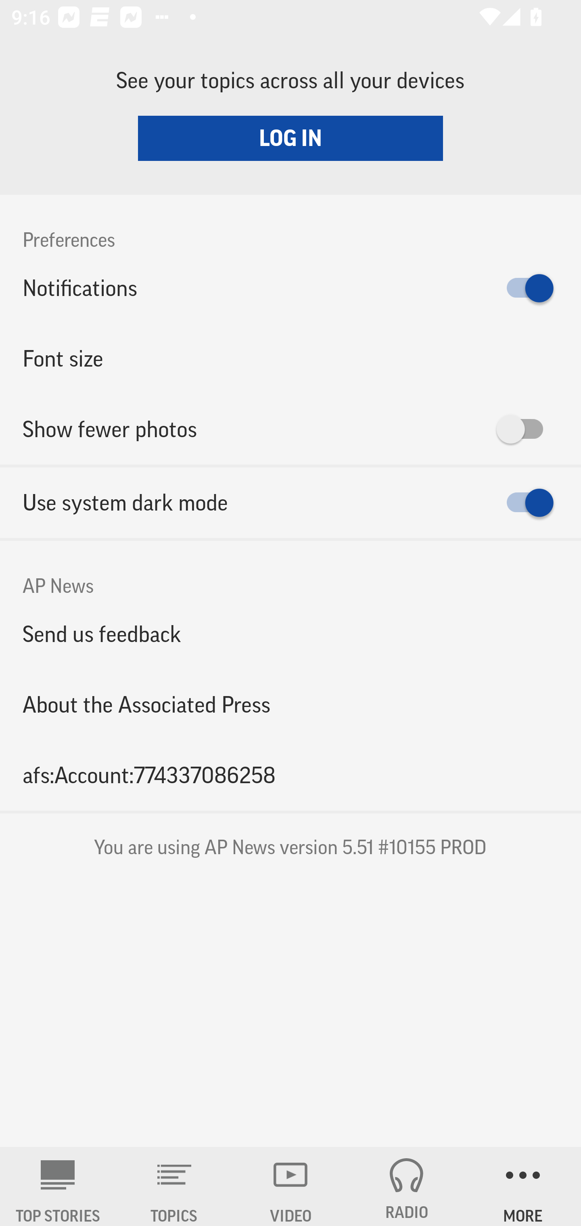  Describe the element at coordinates (290, 1186) in the screenshot. I see `VIDEO` at that location.